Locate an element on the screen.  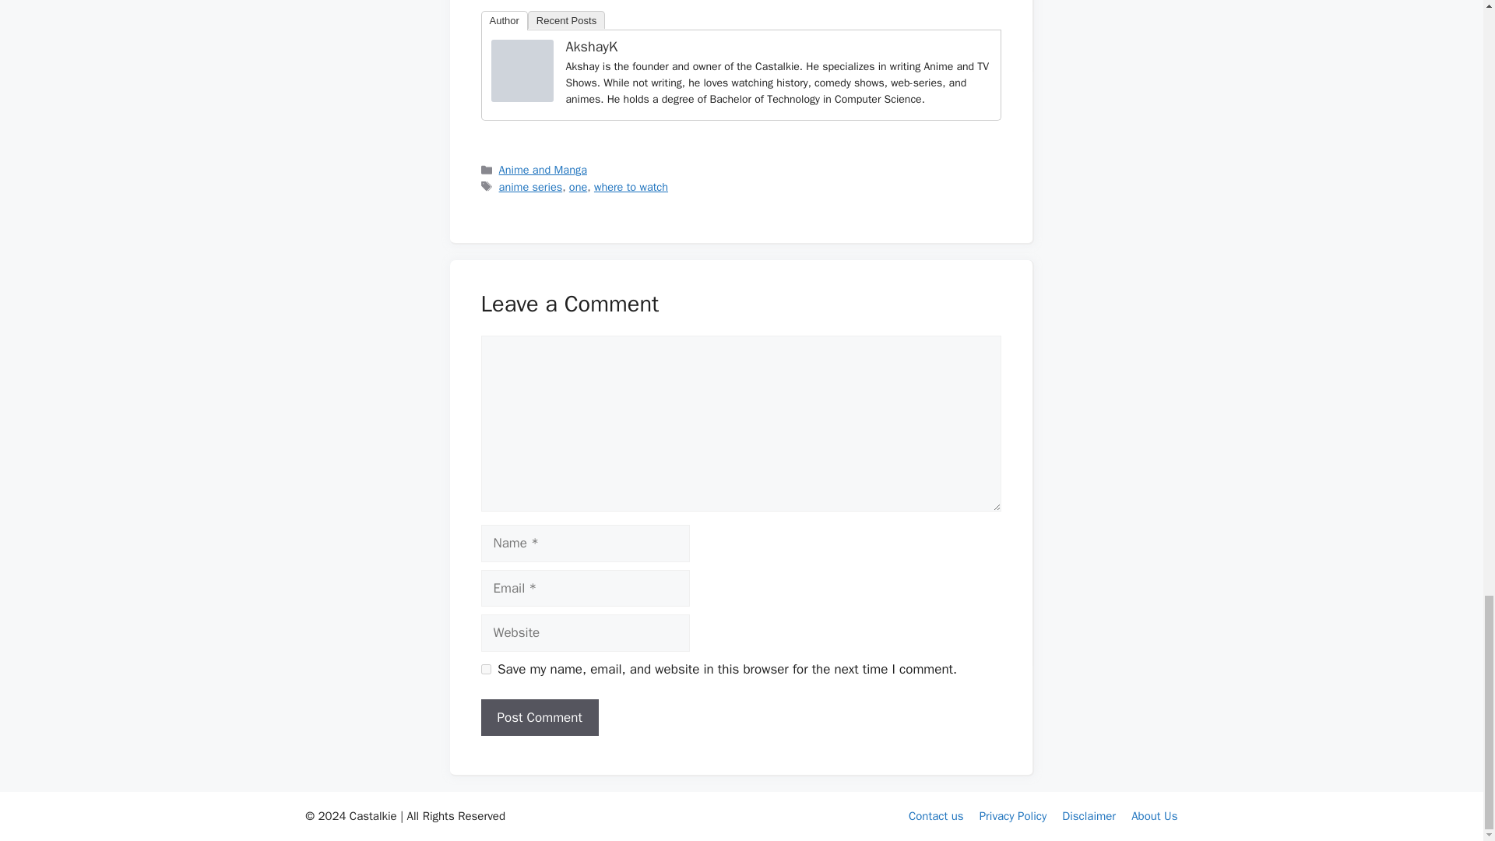
Privacy Policy is located at coordinates (1013, 816).